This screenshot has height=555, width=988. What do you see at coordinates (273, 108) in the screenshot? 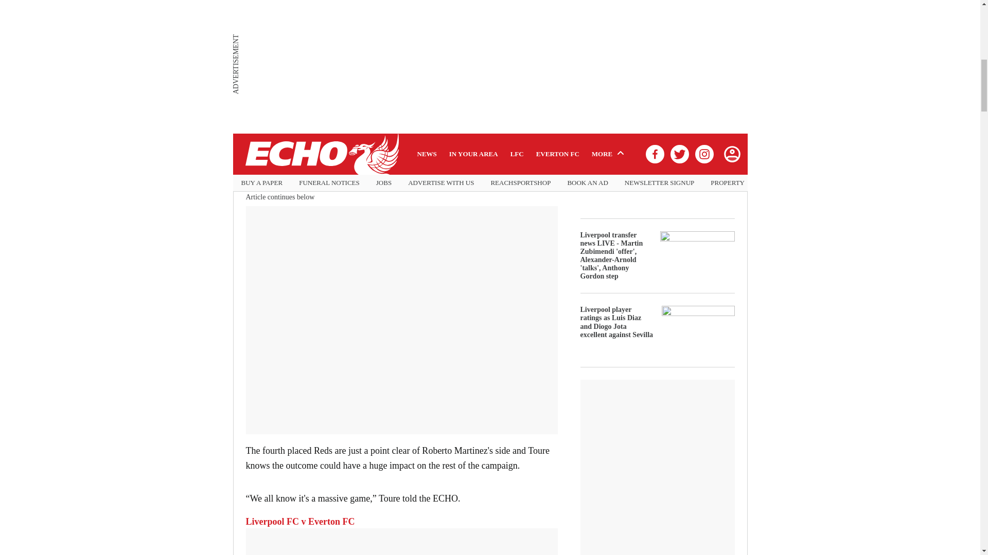
I see `Liverpool FC` at bounding box center [273, 108].